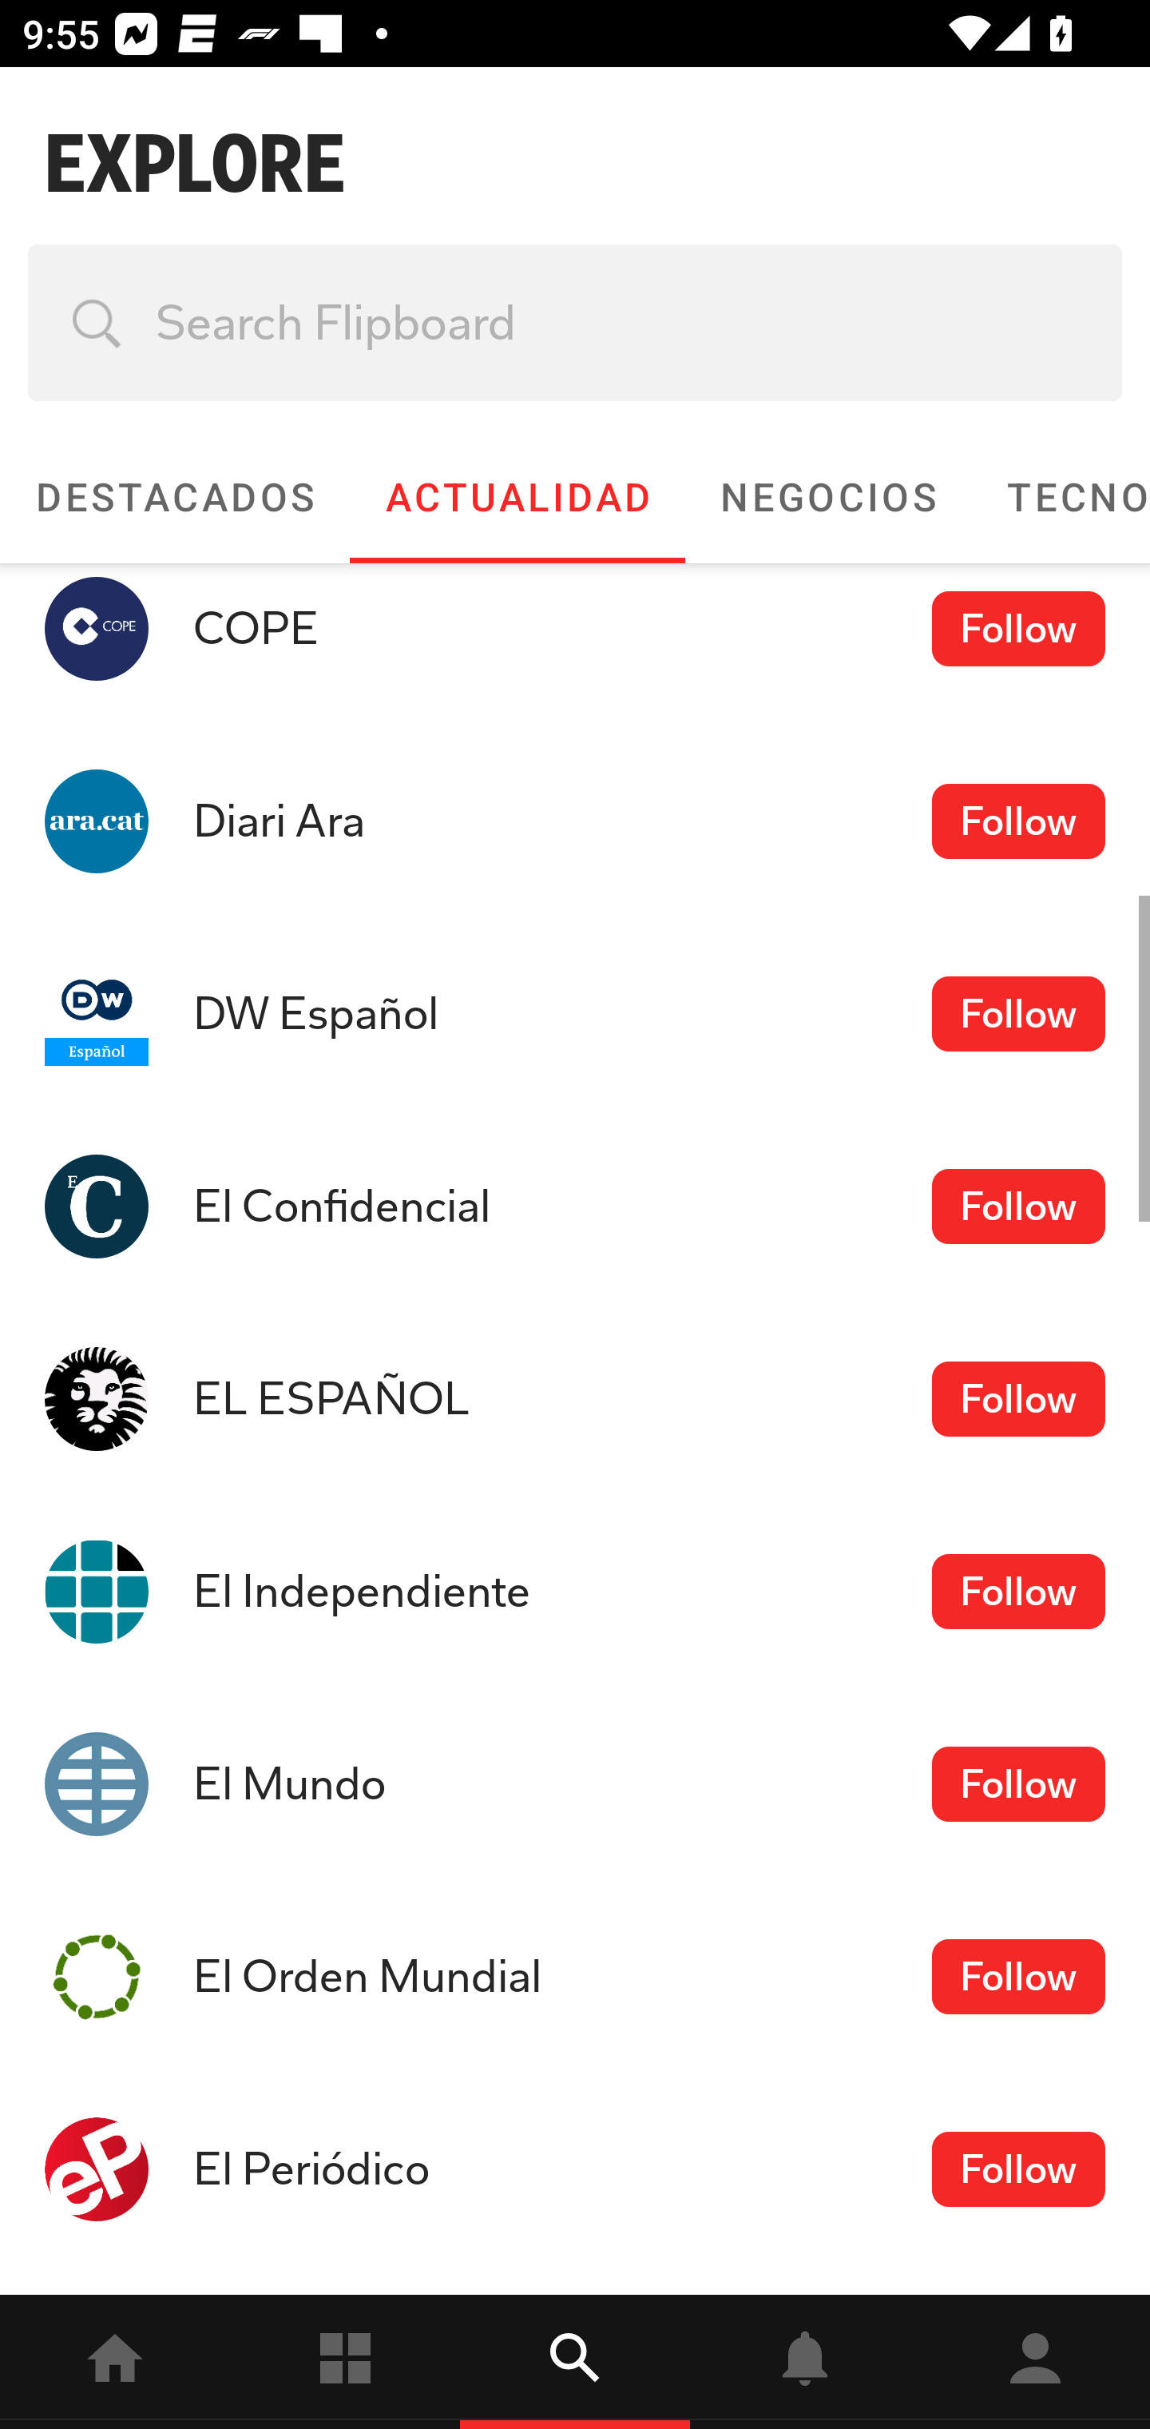 The height and width of the screenshot is (2429, 1150). Describe the element at coordinates (575, 2169) in the screenshot. I see `El Periódico Follow` at that location.